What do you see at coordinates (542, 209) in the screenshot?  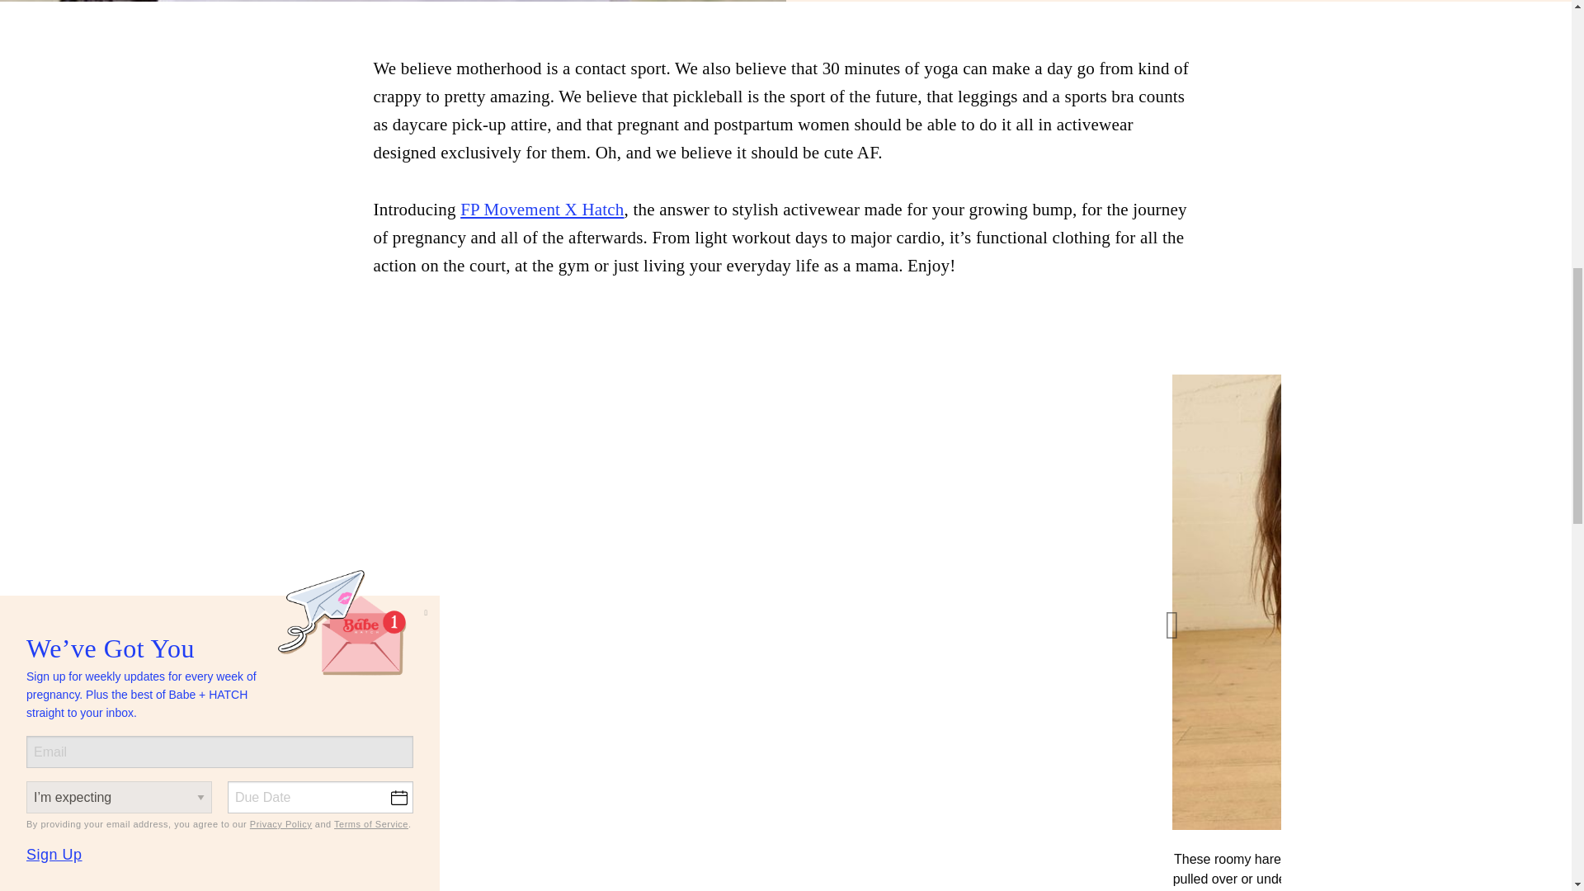 I see `FP Movement X Hatch` at bounding box center [542, 209].